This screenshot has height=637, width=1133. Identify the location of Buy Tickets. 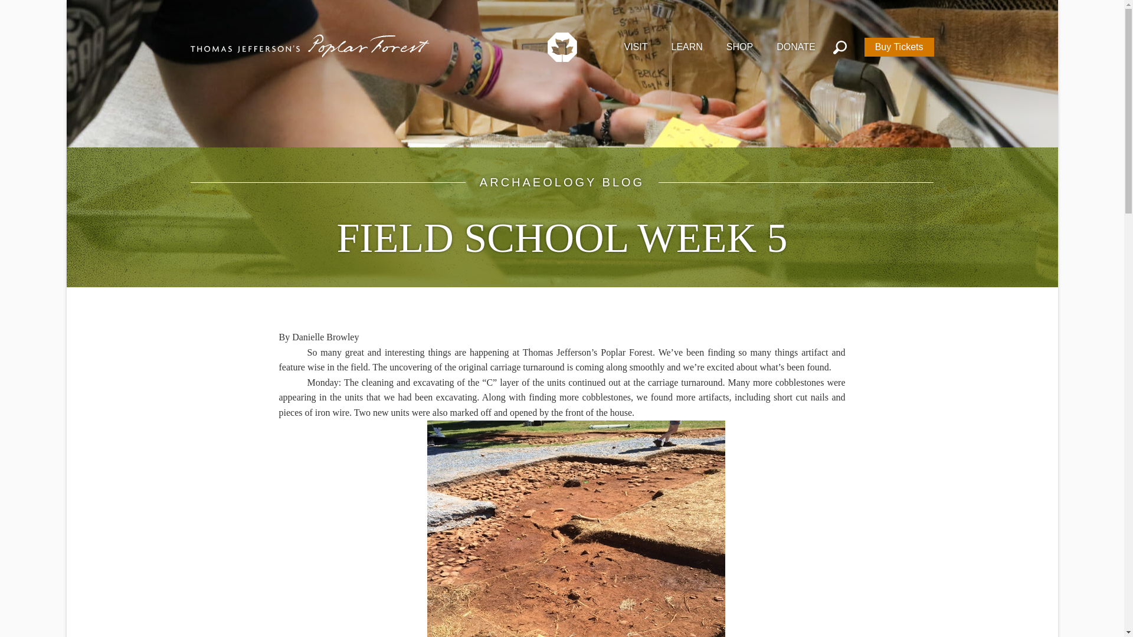
(899, 47).